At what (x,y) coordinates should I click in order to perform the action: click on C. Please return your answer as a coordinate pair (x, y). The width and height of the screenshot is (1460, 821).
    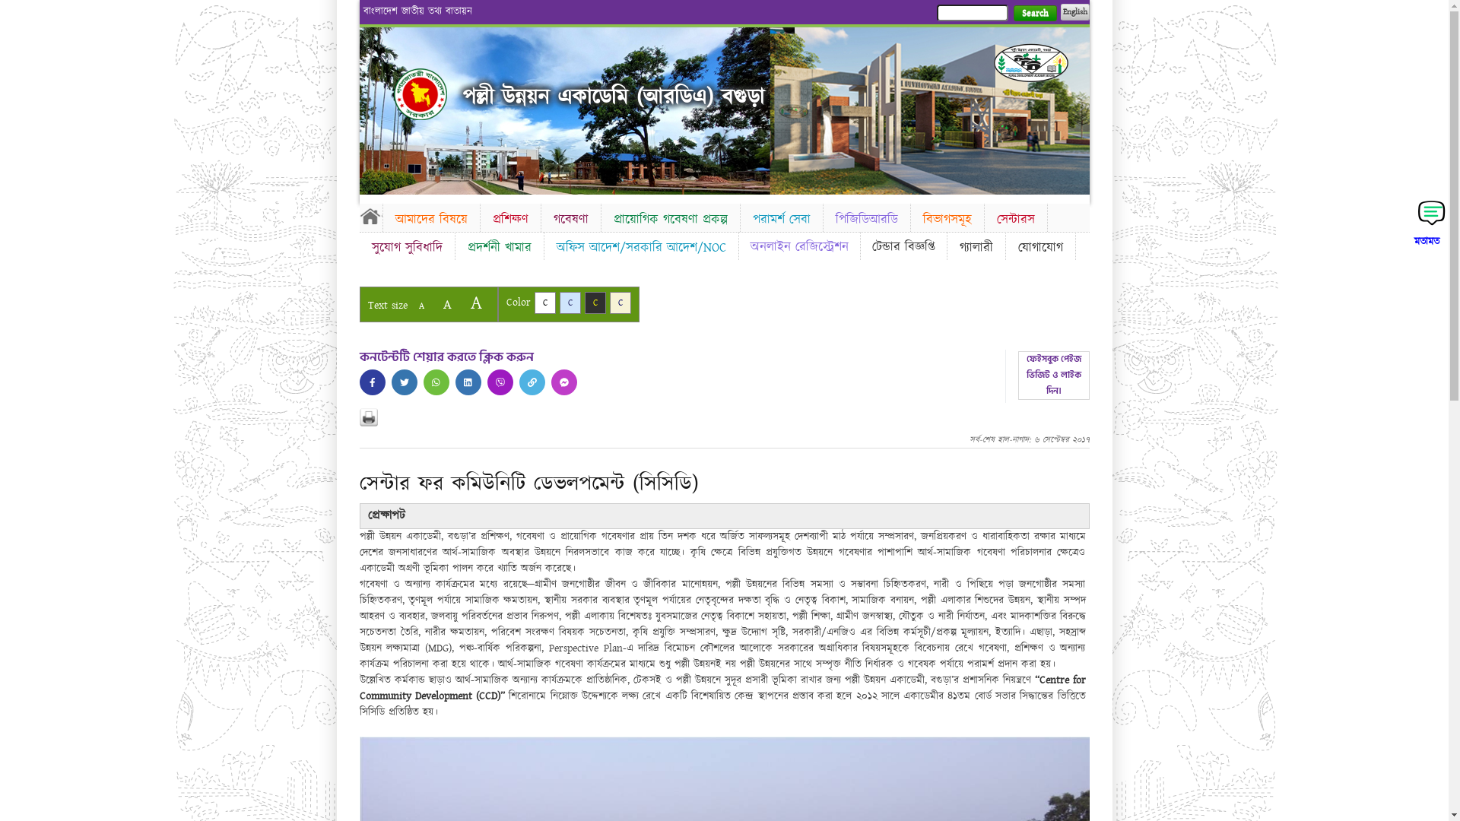
    Looking at the image, I should click on (595, 303).